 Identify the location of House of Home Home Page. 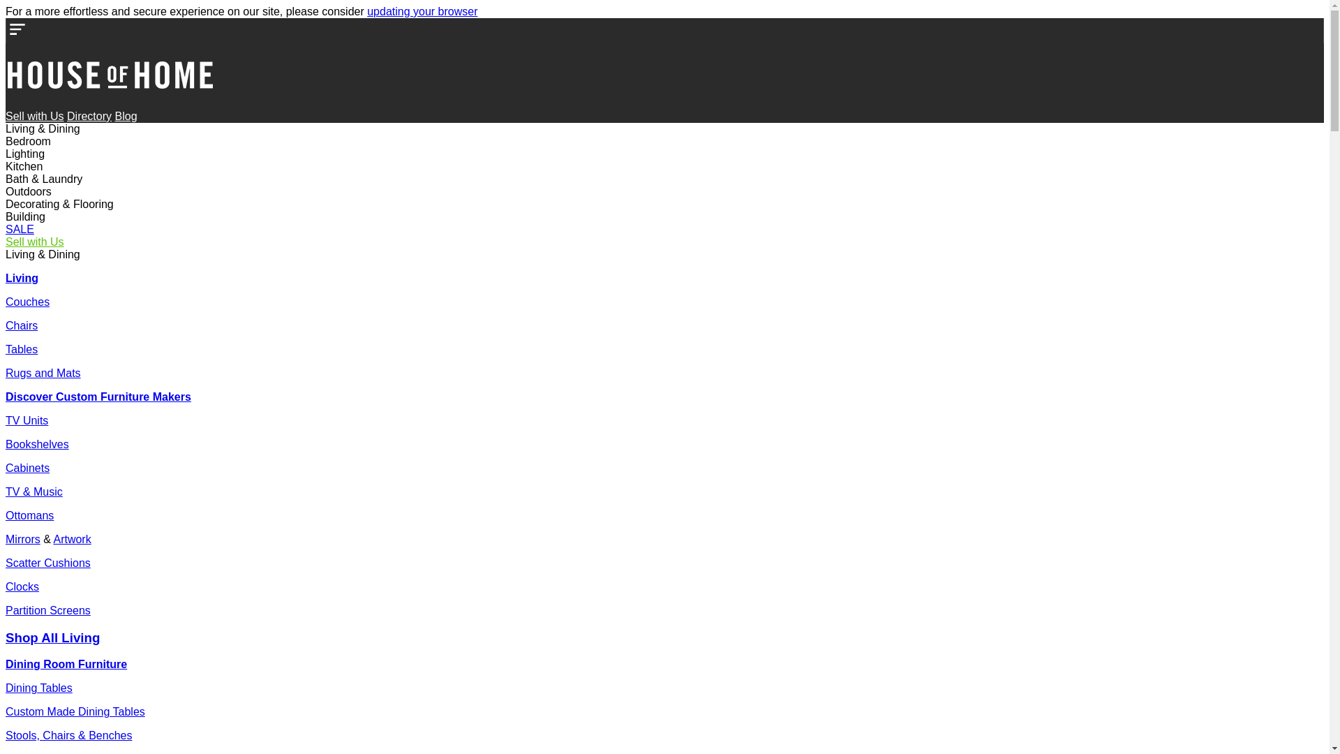
(110, 103).